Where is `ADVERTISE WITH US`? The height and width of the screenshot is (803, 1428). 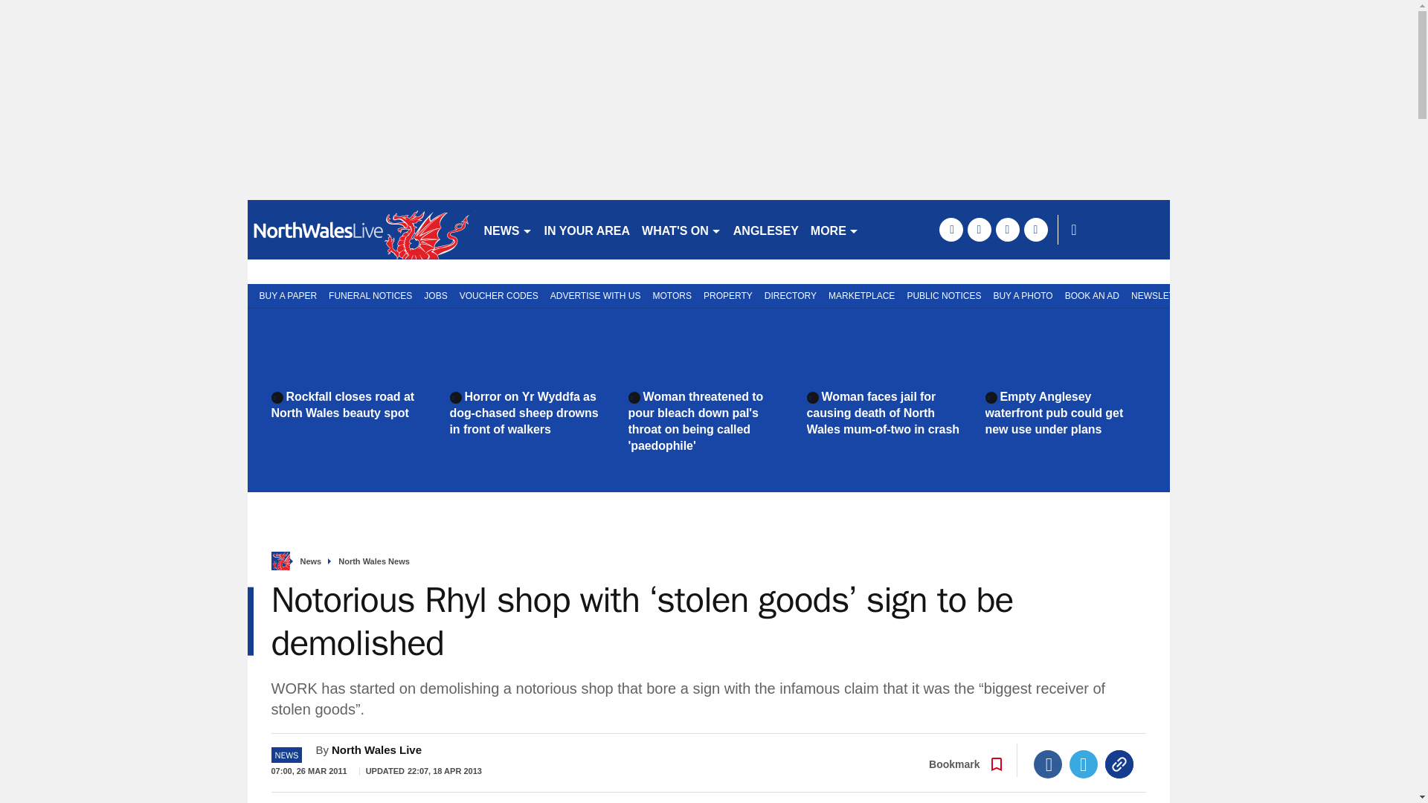 ADVERTISE WITH US is located at coordinates (595, 294).